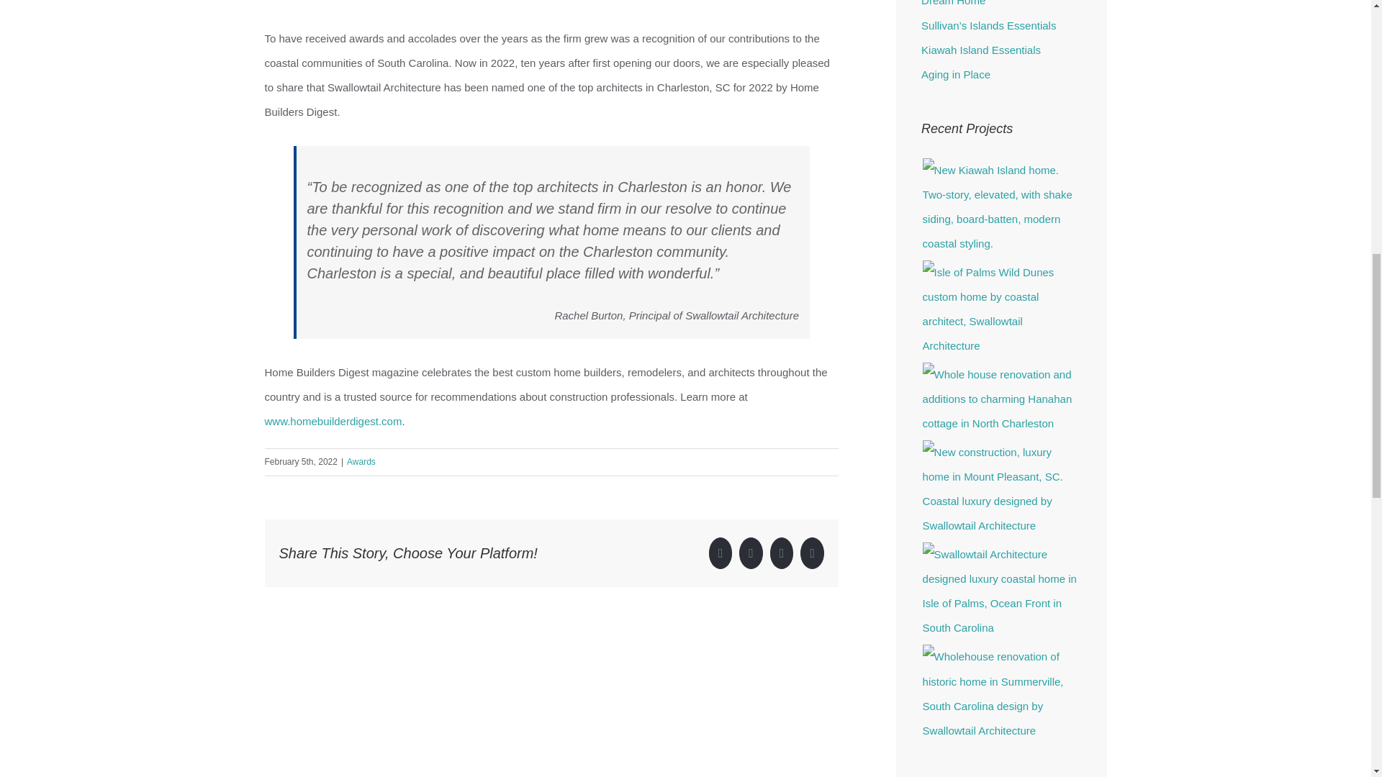 This screenshot has height=777, width=1382. Describe the element at coordinates (333, 421) in the screenshot. I see `www.homebuilderdigest.com` at that location.